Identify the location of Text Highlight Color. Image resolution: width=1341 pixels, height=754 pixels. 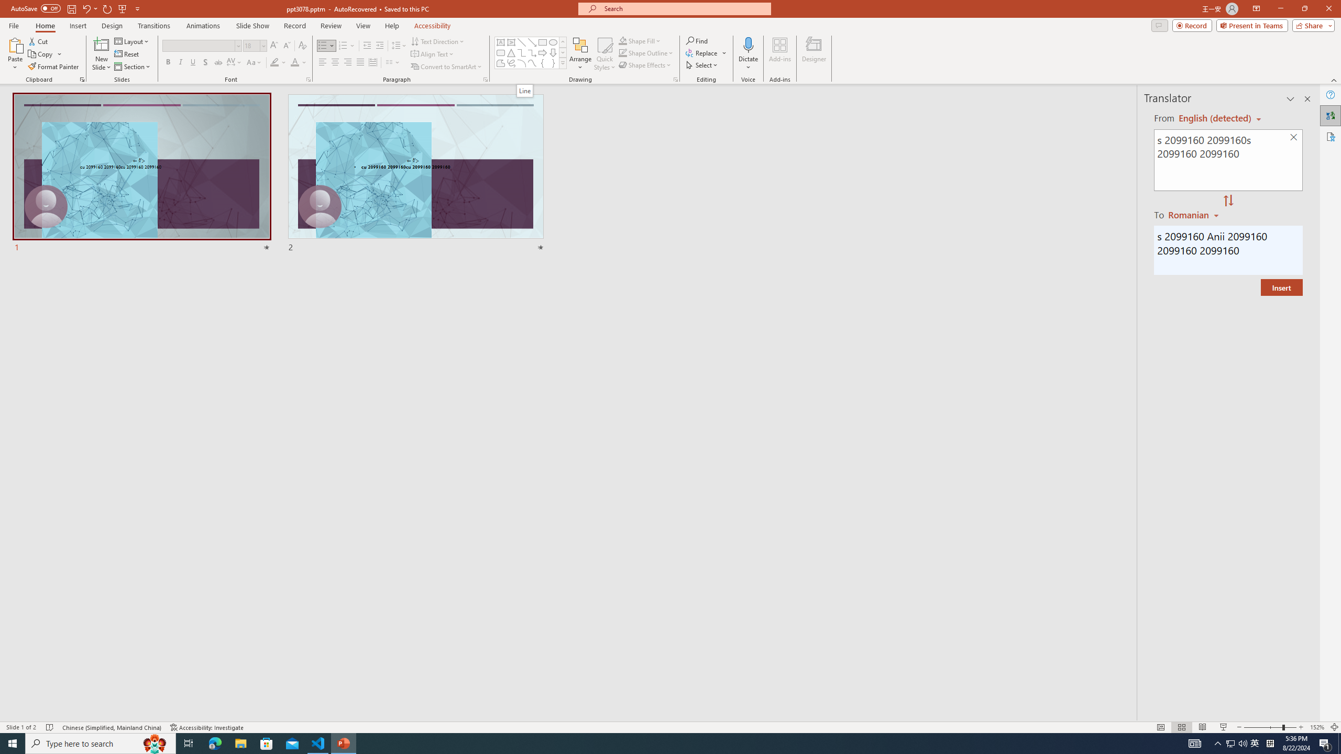
(278, 63).